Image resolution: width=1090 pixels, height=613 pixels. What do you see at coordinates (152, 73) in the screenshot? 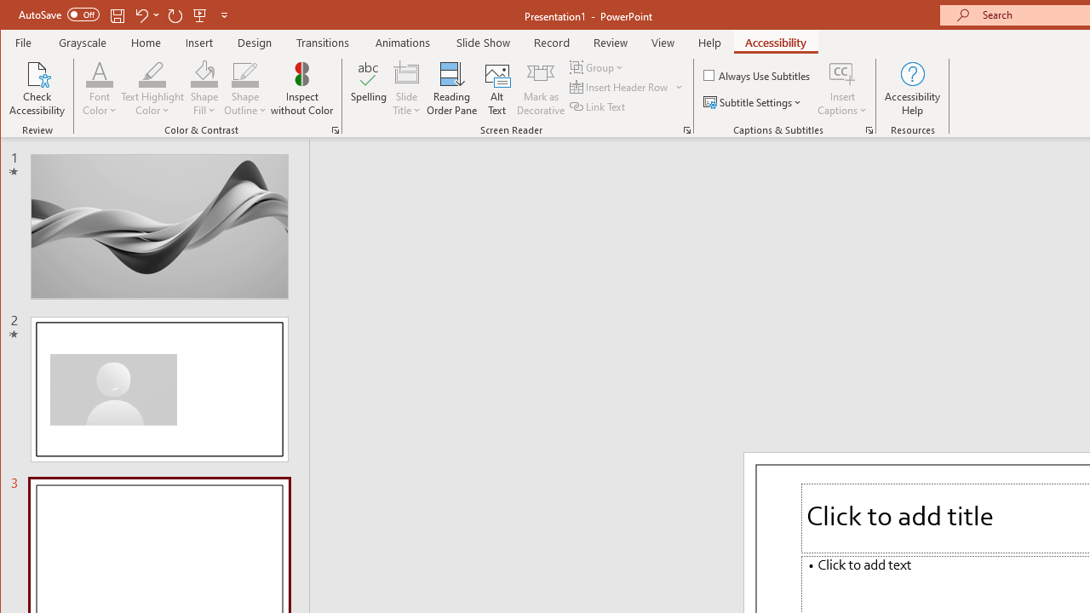
I see `Text Highlight Color` at bounding box center [152, 73].